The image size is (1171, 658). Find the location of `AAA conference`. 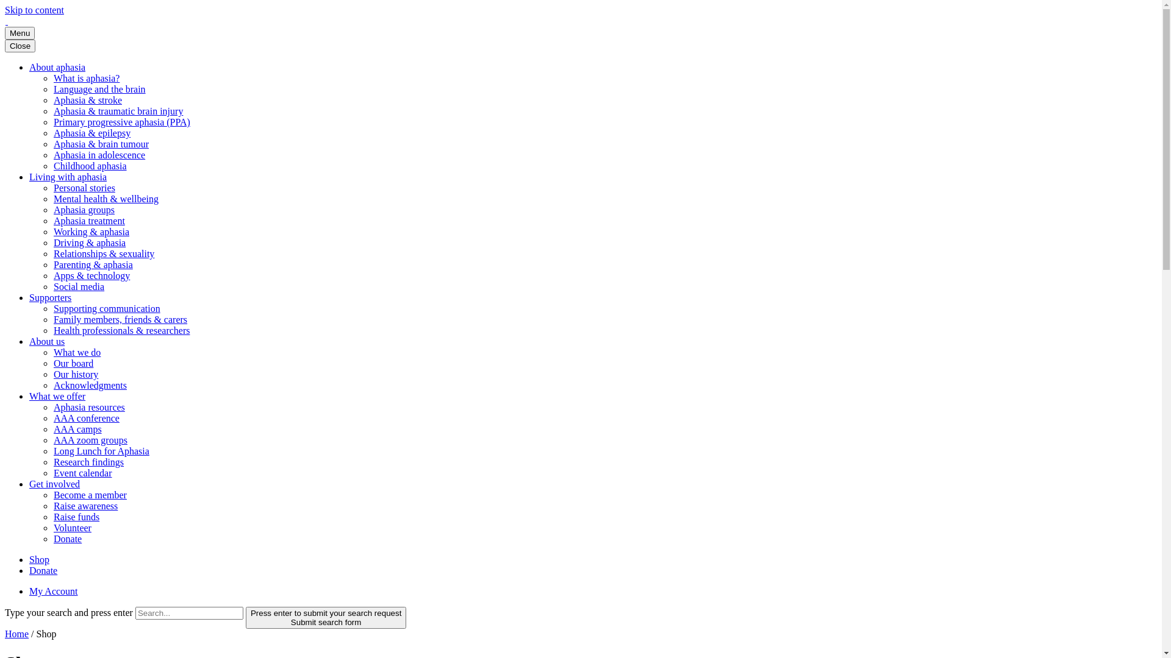

AAA conference is located at coordinates (87, 418).